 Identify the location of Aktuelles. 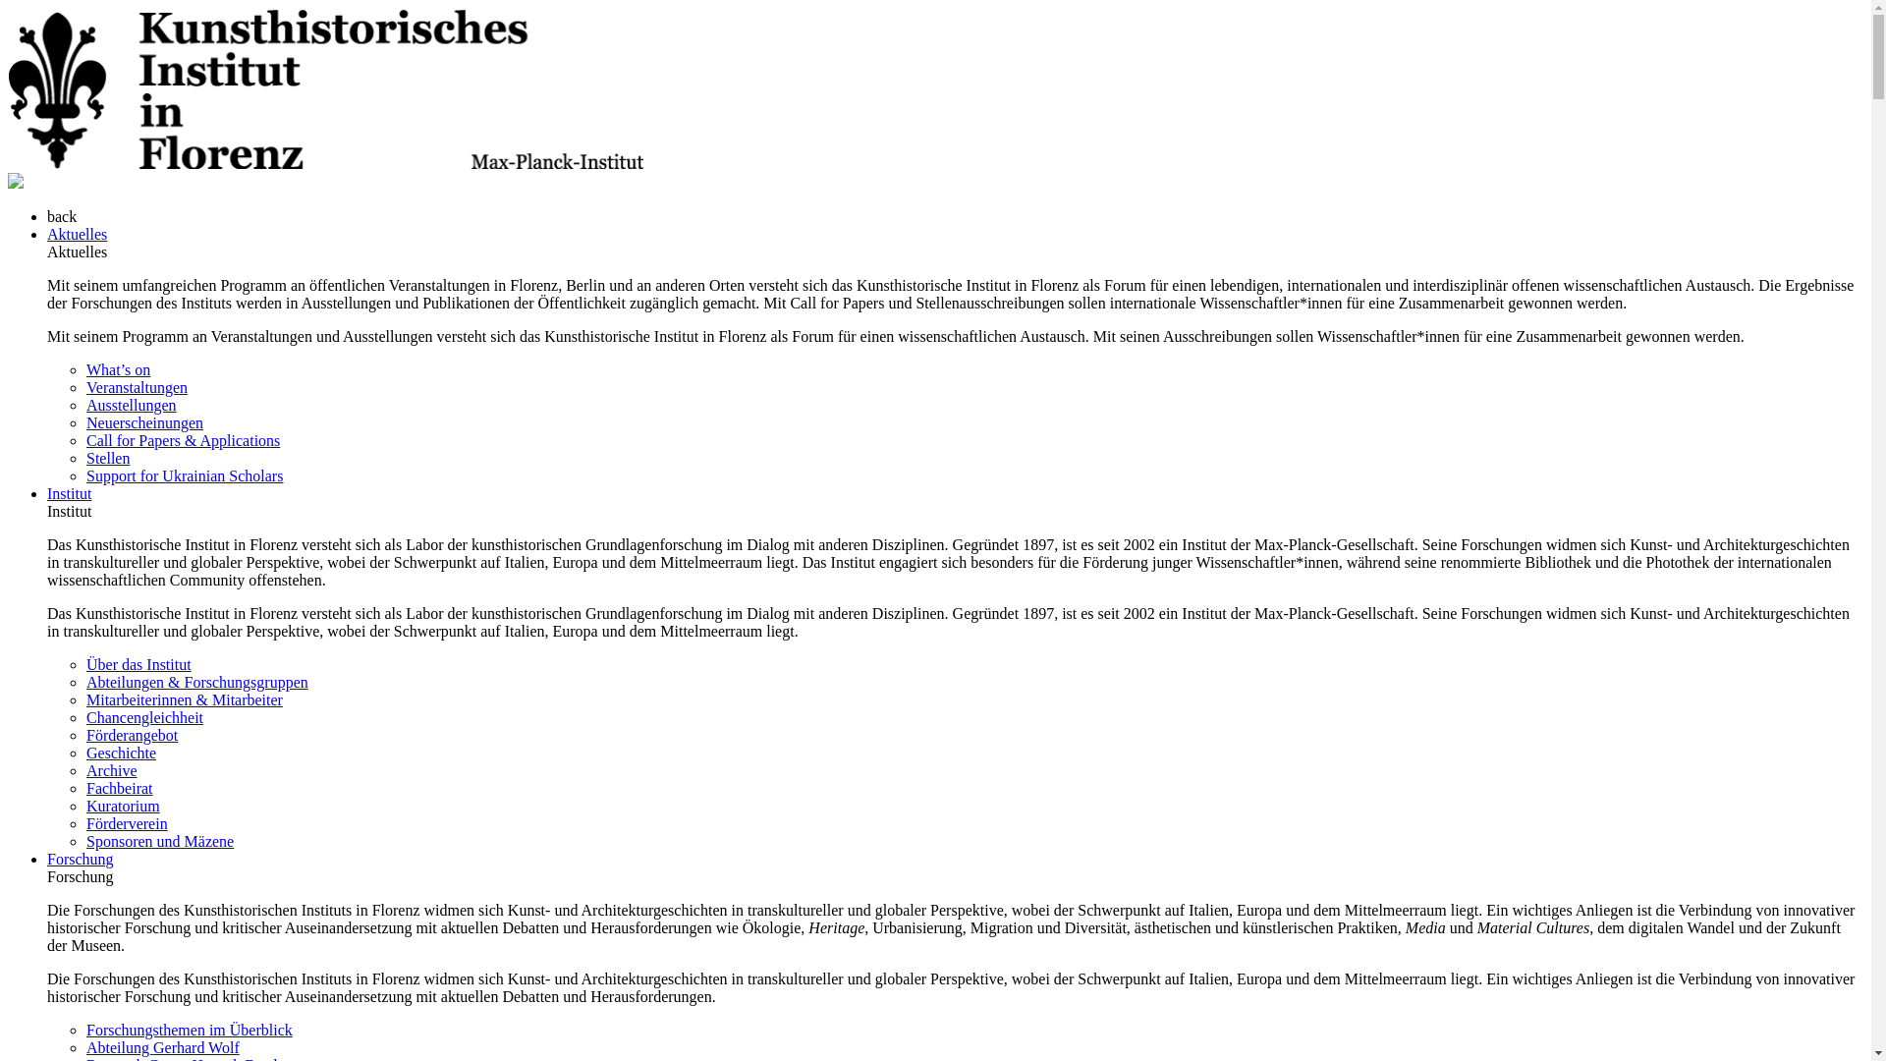
(77, 234).